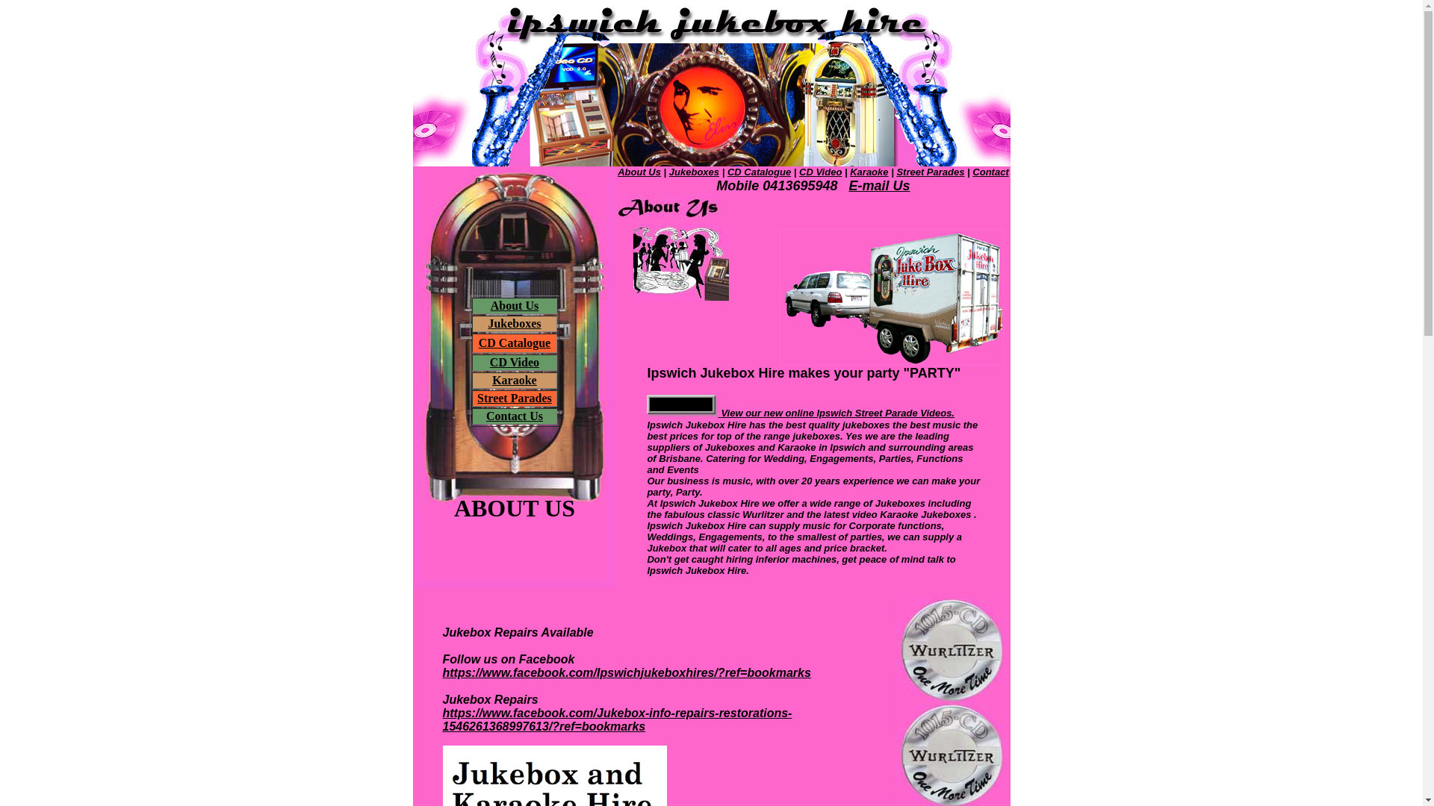 The image size is (1434, 806). Describe the element at coordinates (820, 172) in the screenshot. I see `CD Video` at that location.